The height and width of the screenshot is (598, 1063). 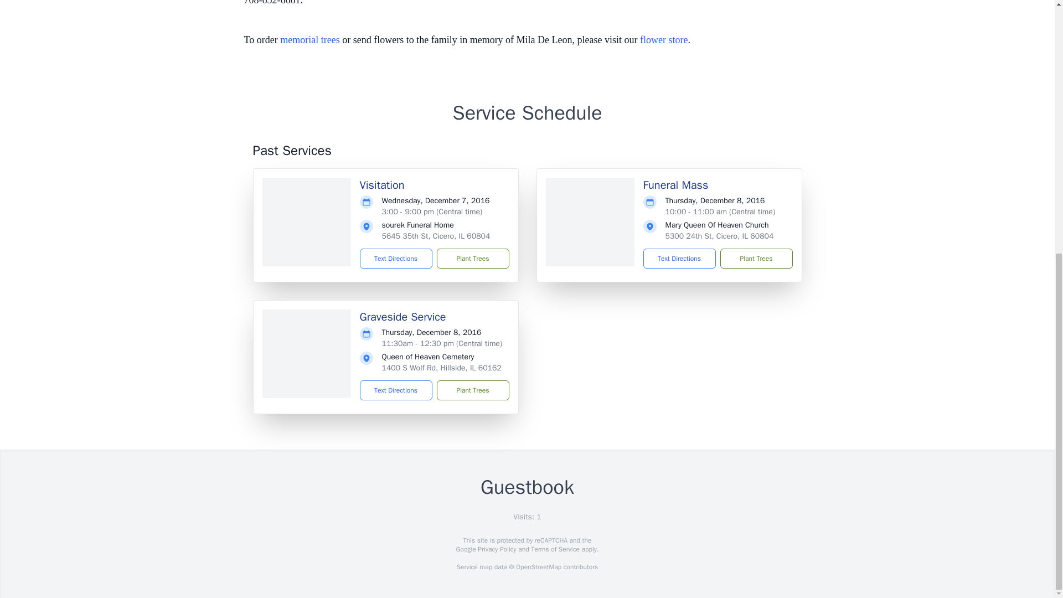 I want to click on 1400 S Wolf Rd, Hillside, IL 60162, so click(x=442, y=368).